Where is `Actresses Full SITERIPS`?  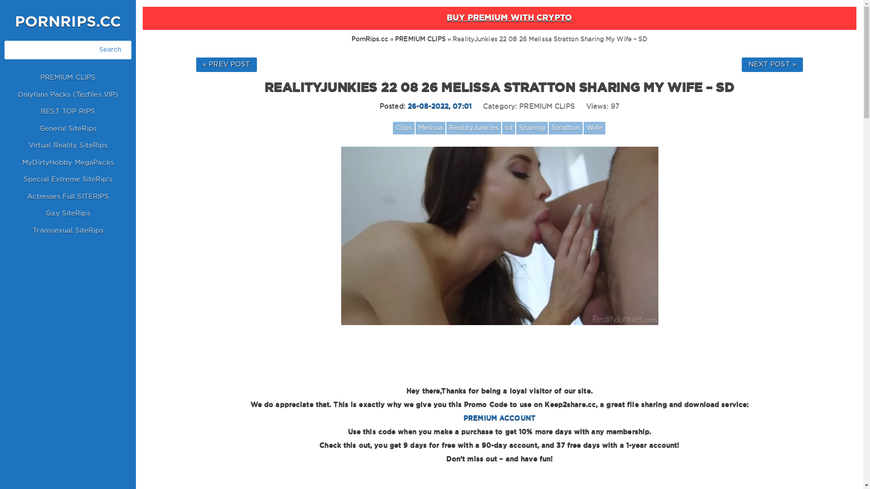 Actresses Full SITERIPS is located at coordinates (68, 197).